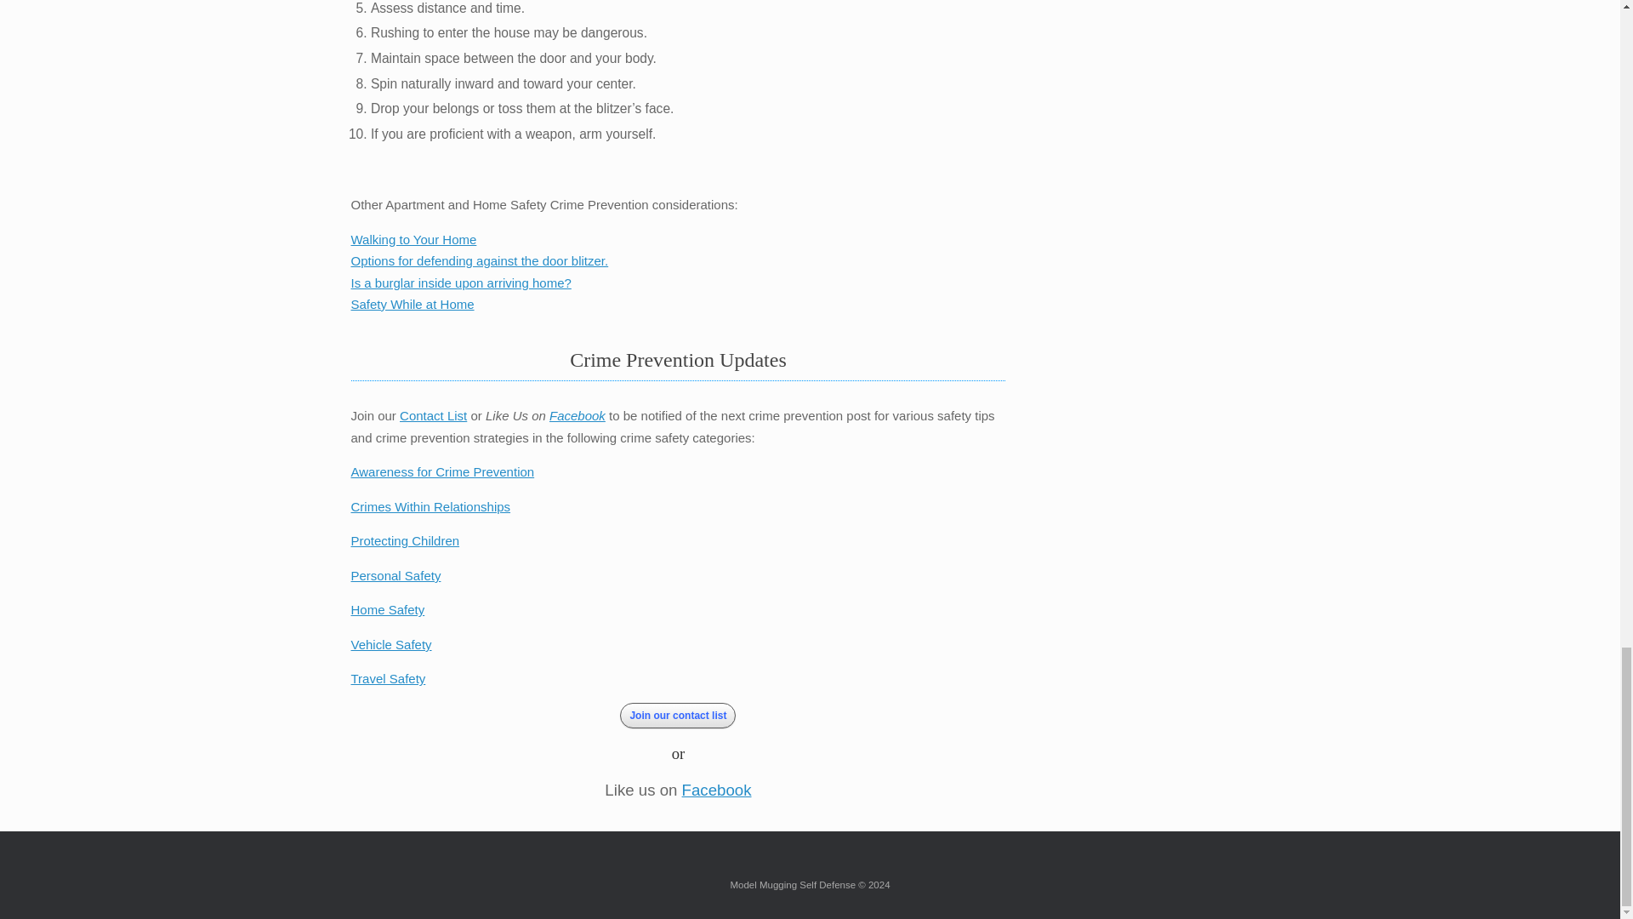 The image size is (1633, 919). Describe the element at coordinates (388, 609) in the screenshot. I see `Home Safety` at that location.